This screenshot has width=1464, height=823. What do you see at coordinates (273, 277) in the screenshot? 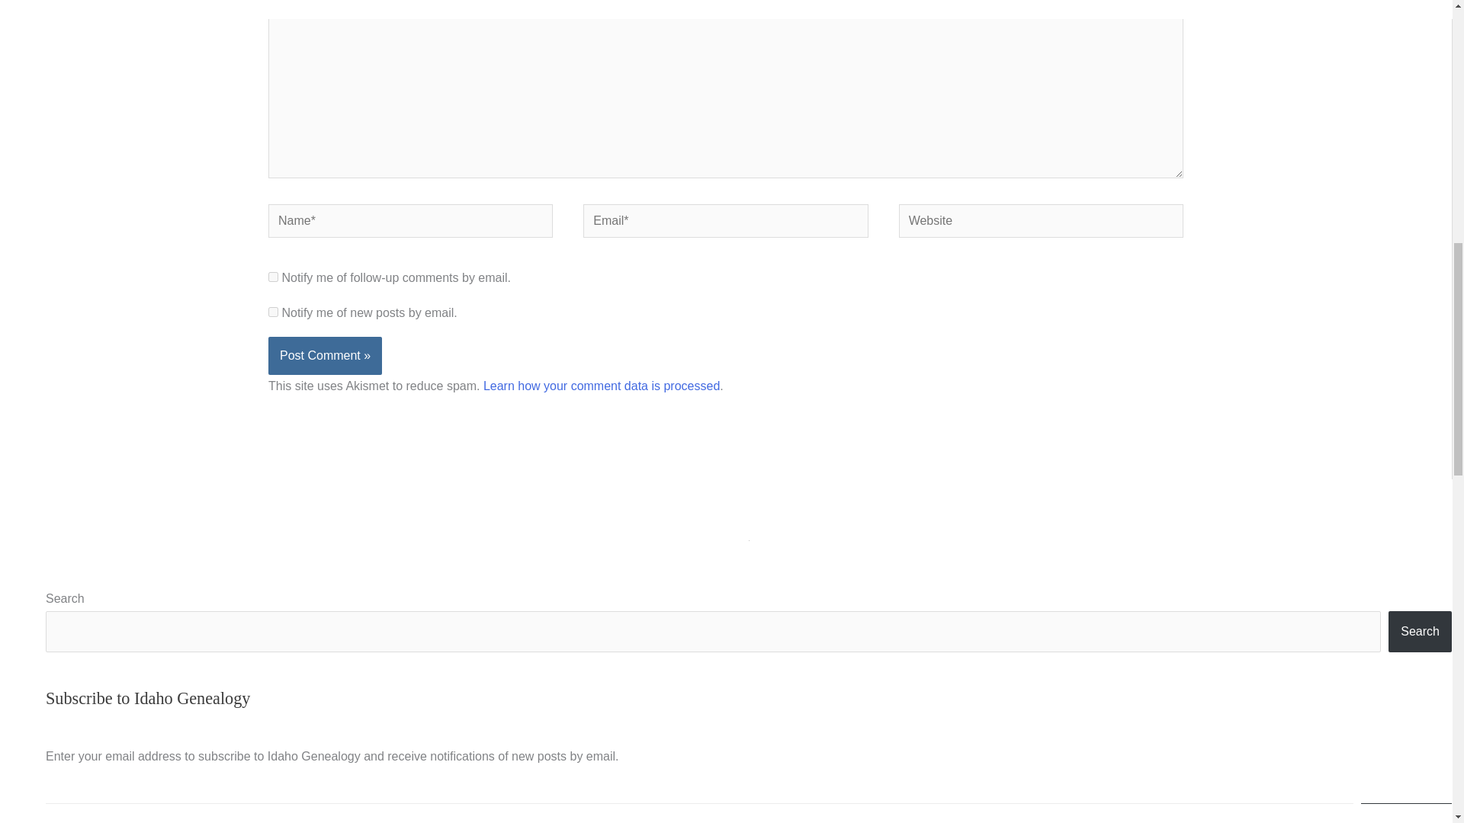
I see `subscribe` at bounding box center [273, 277].